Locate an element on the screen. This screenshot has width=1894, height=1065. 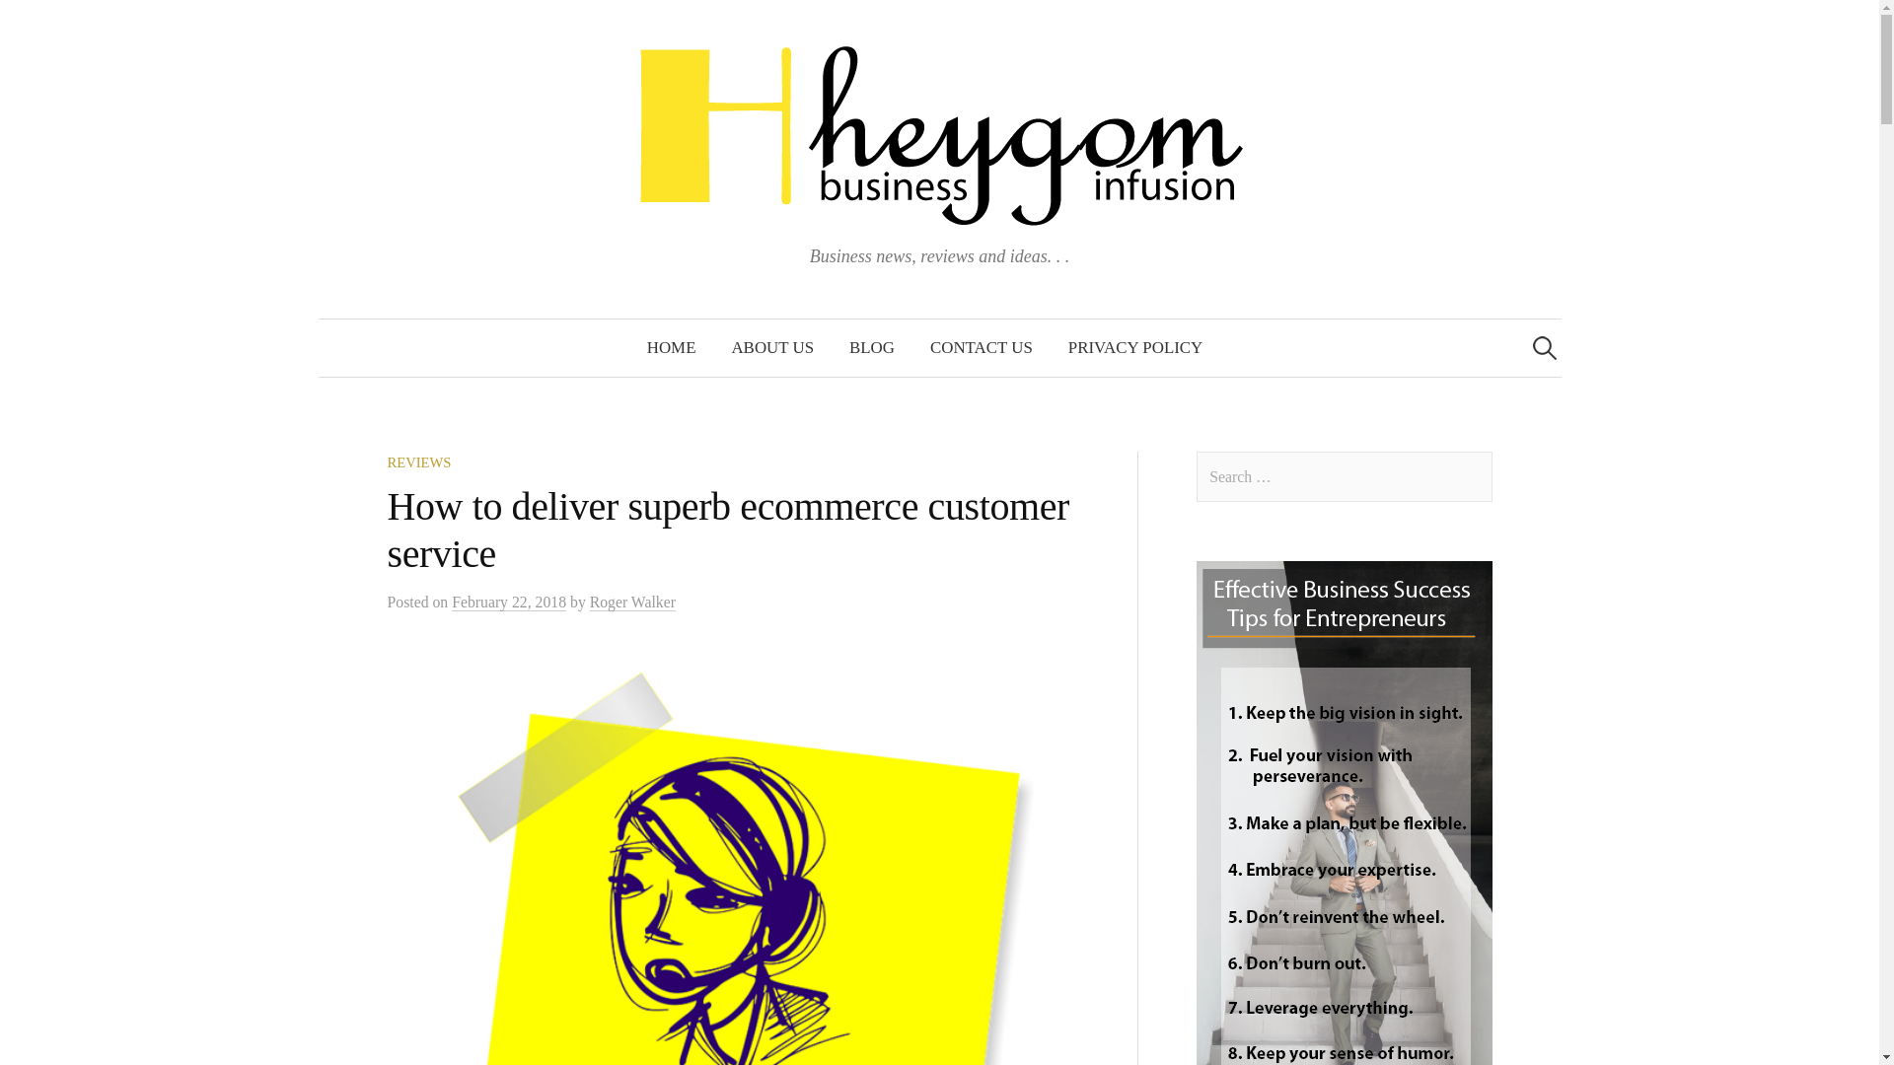
Search is located at coordinates (51, 24).